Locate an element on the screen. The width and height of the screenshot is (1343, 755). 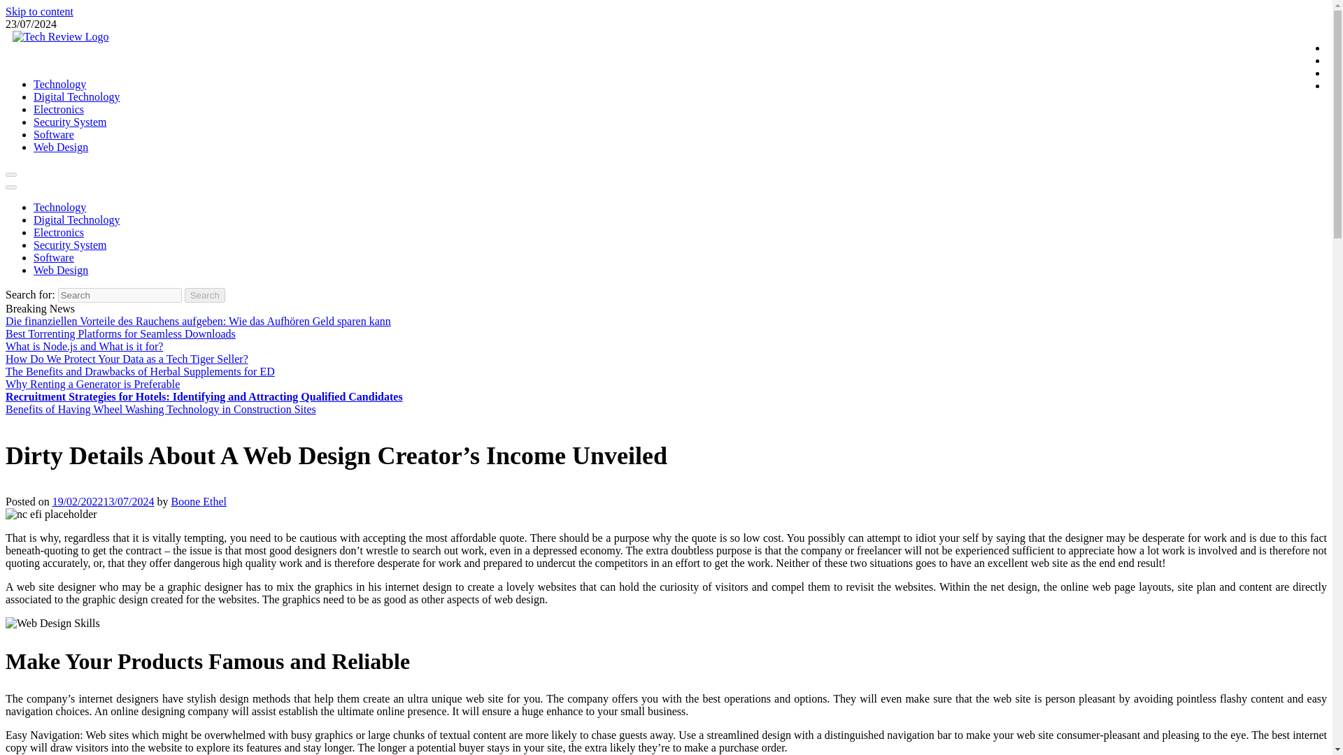
Software is located at coordinates (53, 257).